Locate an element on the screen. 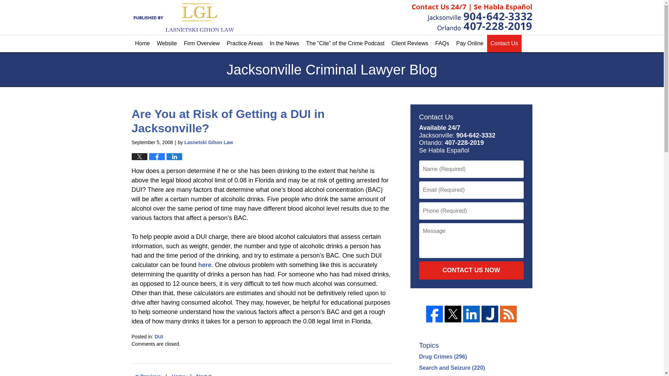 The image size is (669, 376). Home is located at coordinates (178, 373).